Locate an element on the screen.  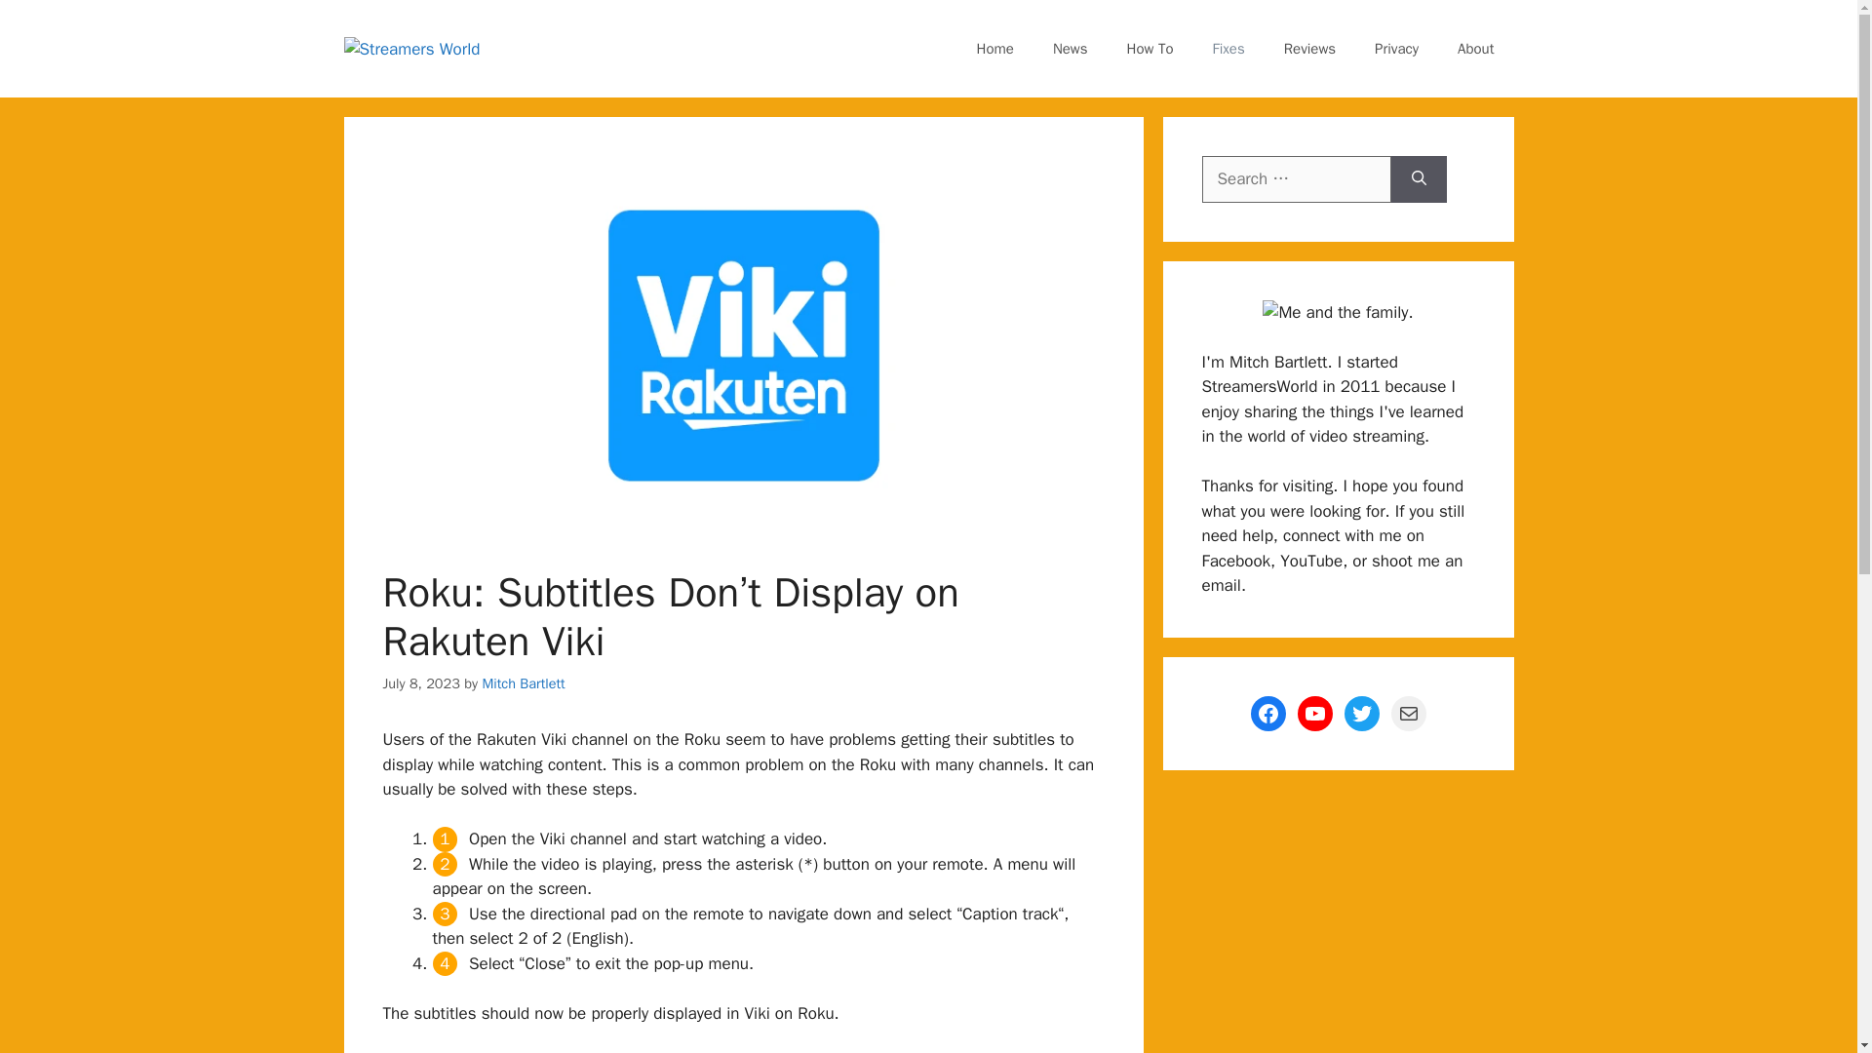
Mail is located at coordinates (1408, 713).